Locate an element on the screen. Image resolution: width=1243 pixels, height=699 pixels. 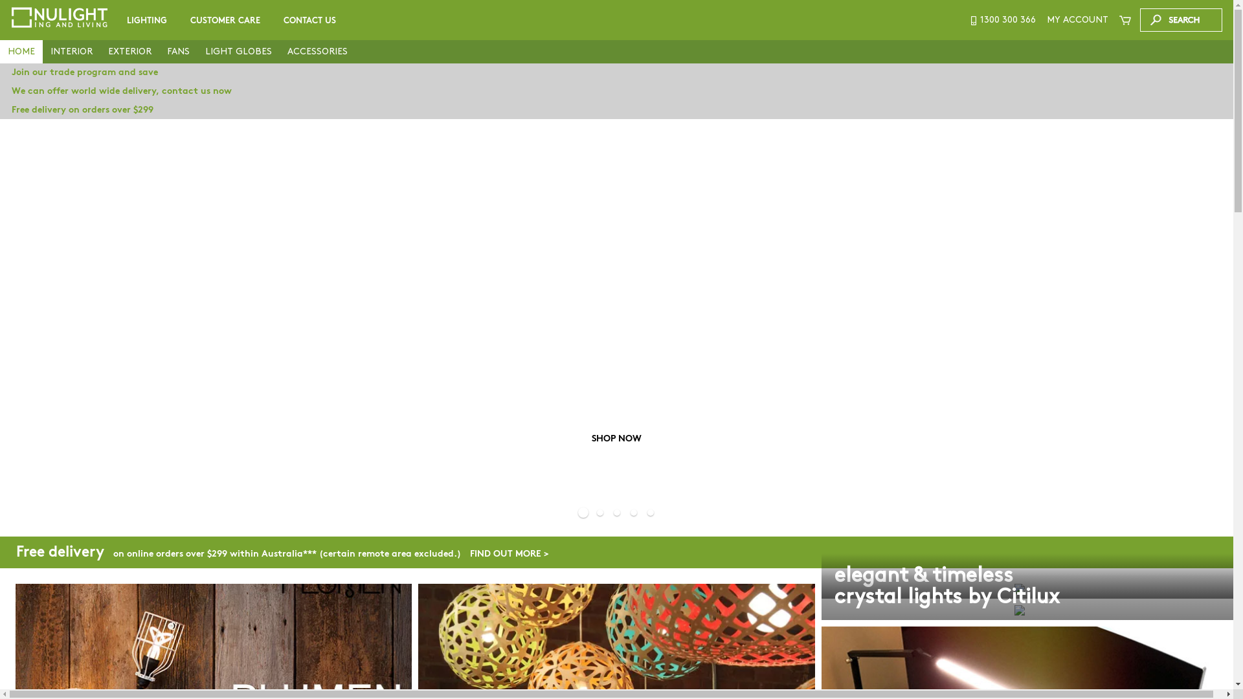
INTERIOR is located at coordinates (71, 52).